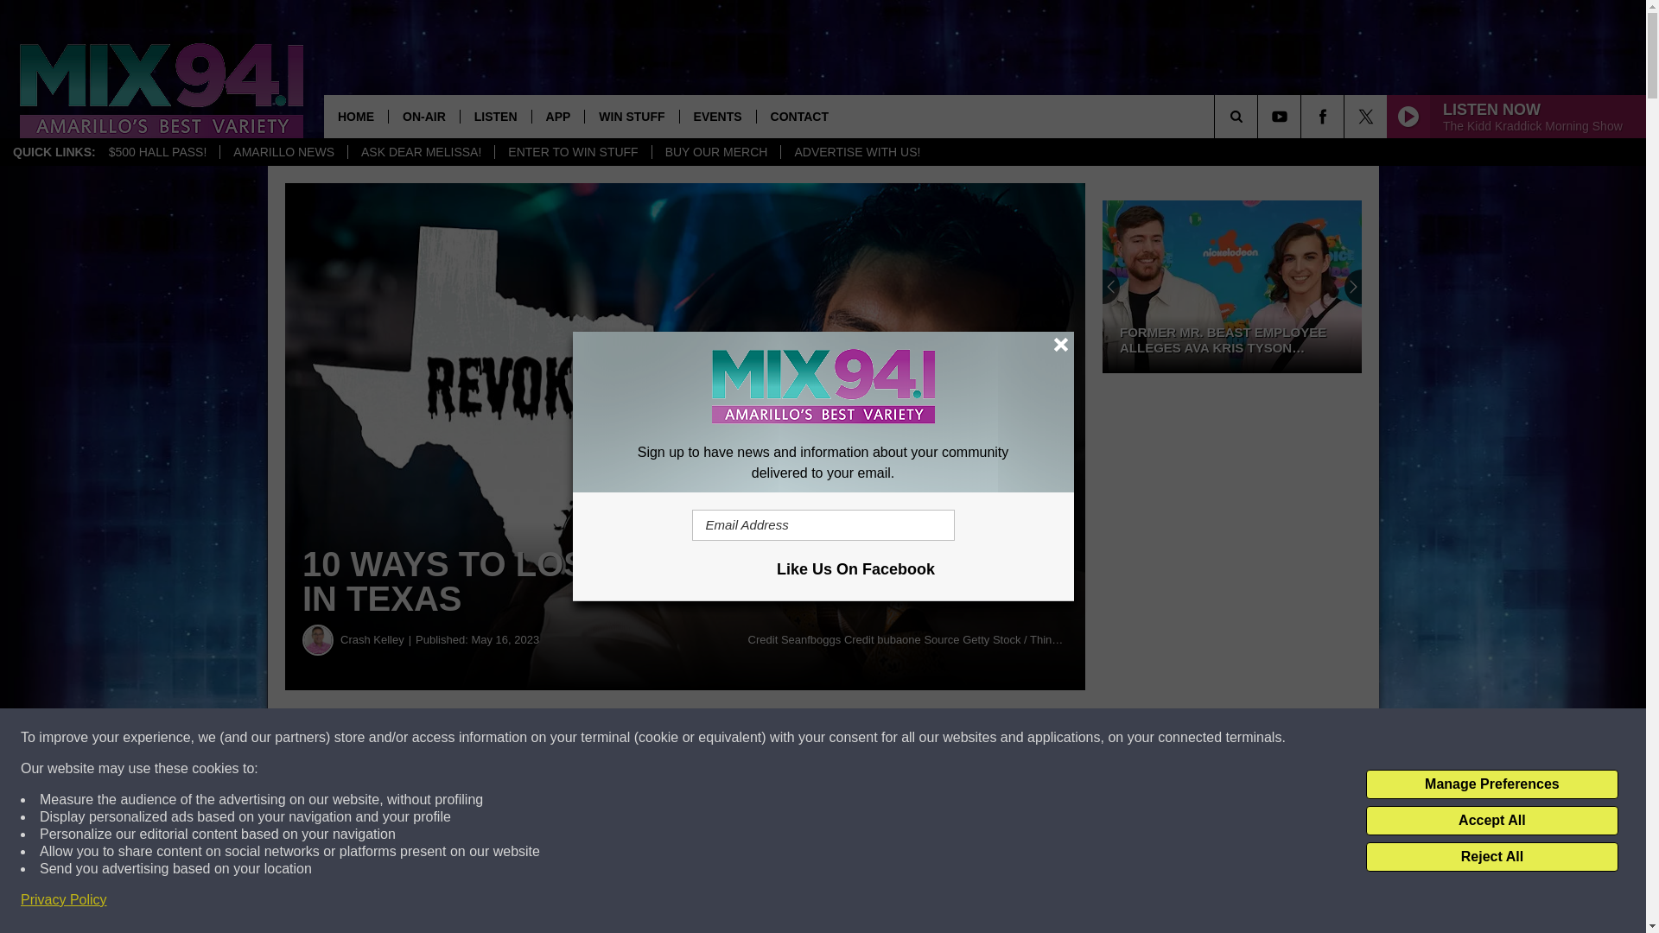 The width and height of the screenshot is (1659, 933). What do you see at coordinates (283, 152) in the screenshot?
I see `AMARILLO NEWS` at bounding box center [283, 152].